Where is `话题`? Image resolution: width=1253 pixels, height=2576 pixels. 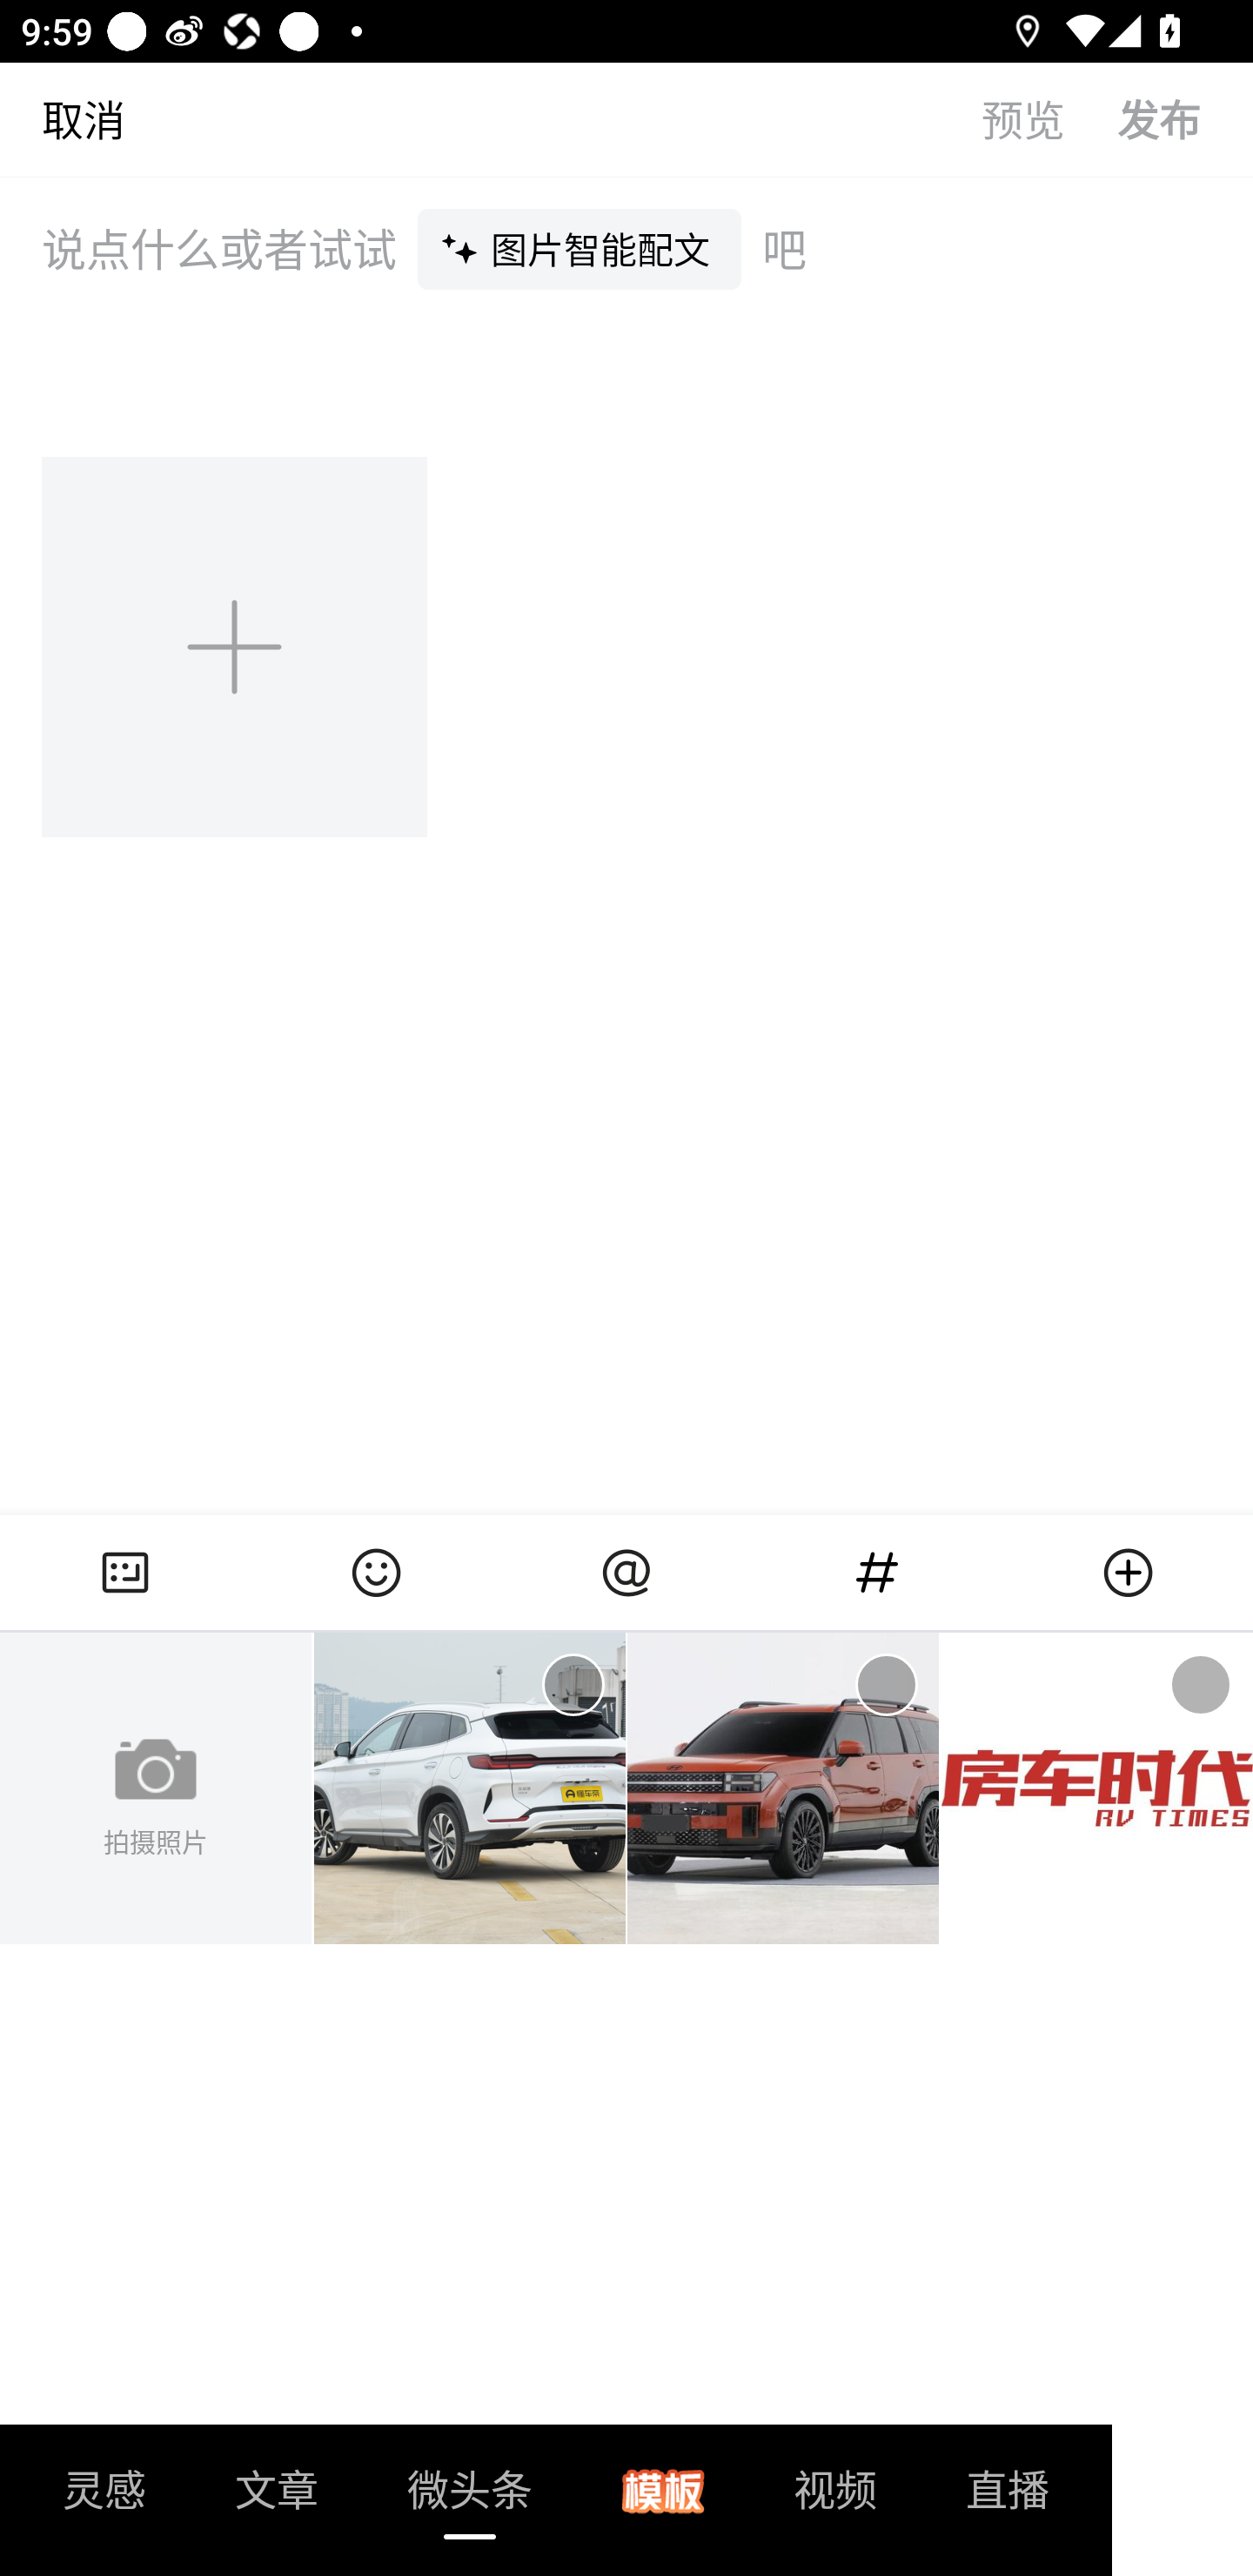
话题 is located at coordinates (877, 1572).